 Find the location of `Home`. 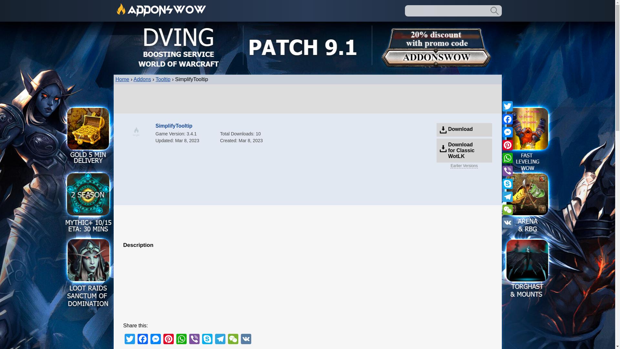

Home is located at coordinates (122, 79).